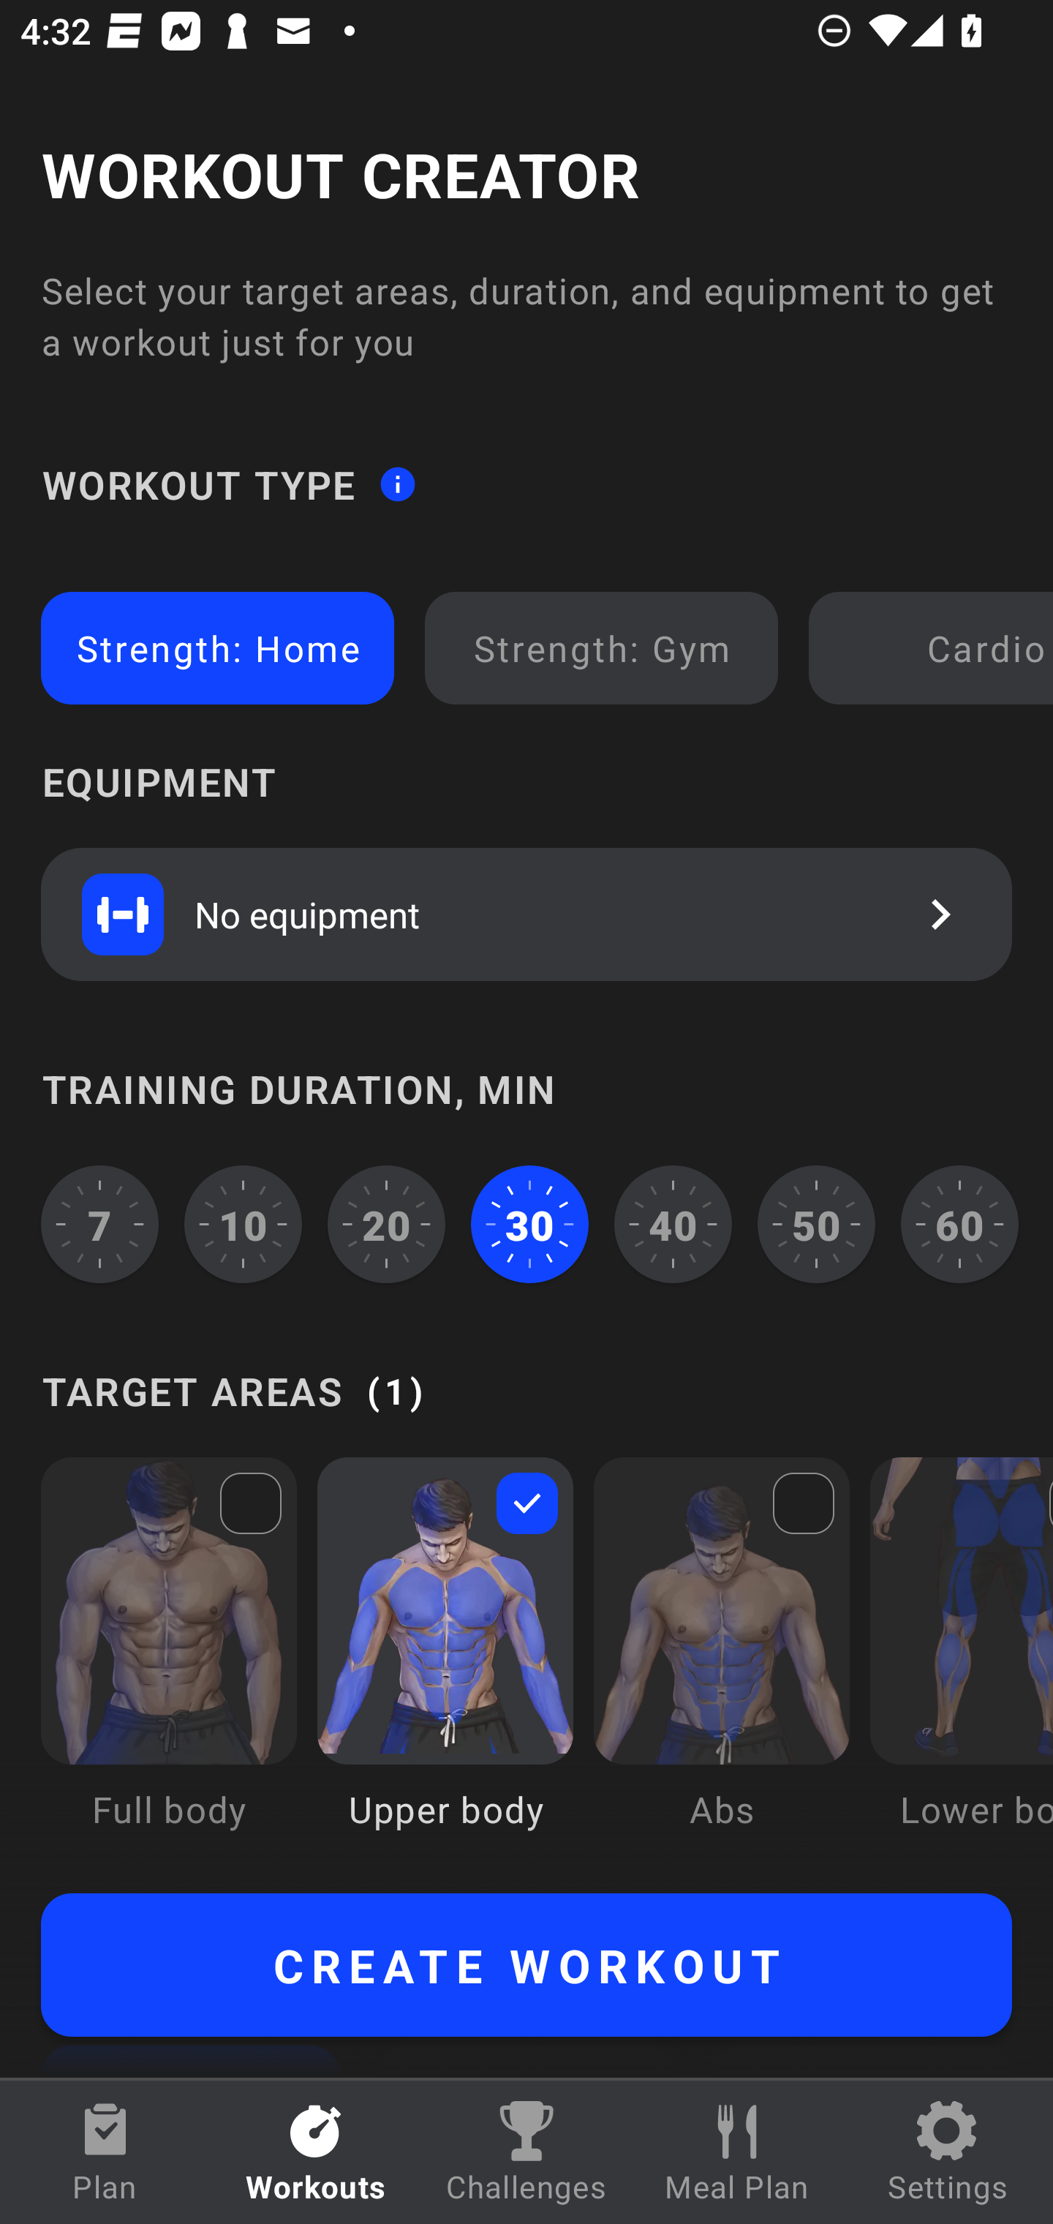  I want to click on 60, so click(959, 1224).